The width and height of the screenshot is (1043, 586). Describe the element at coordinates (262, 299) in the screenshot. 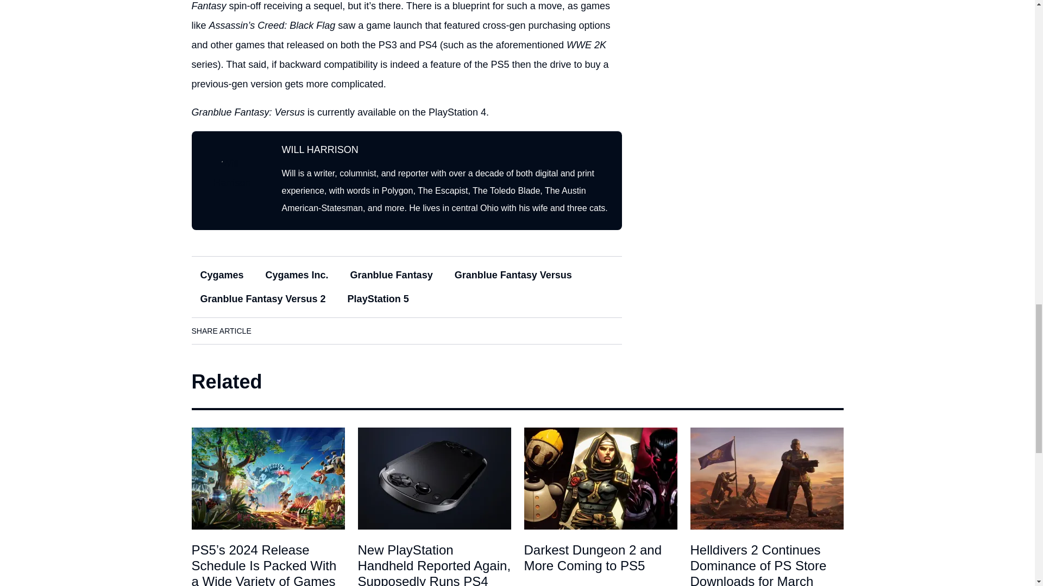

I see `Granblue Fantasy Versus 2` at that location.